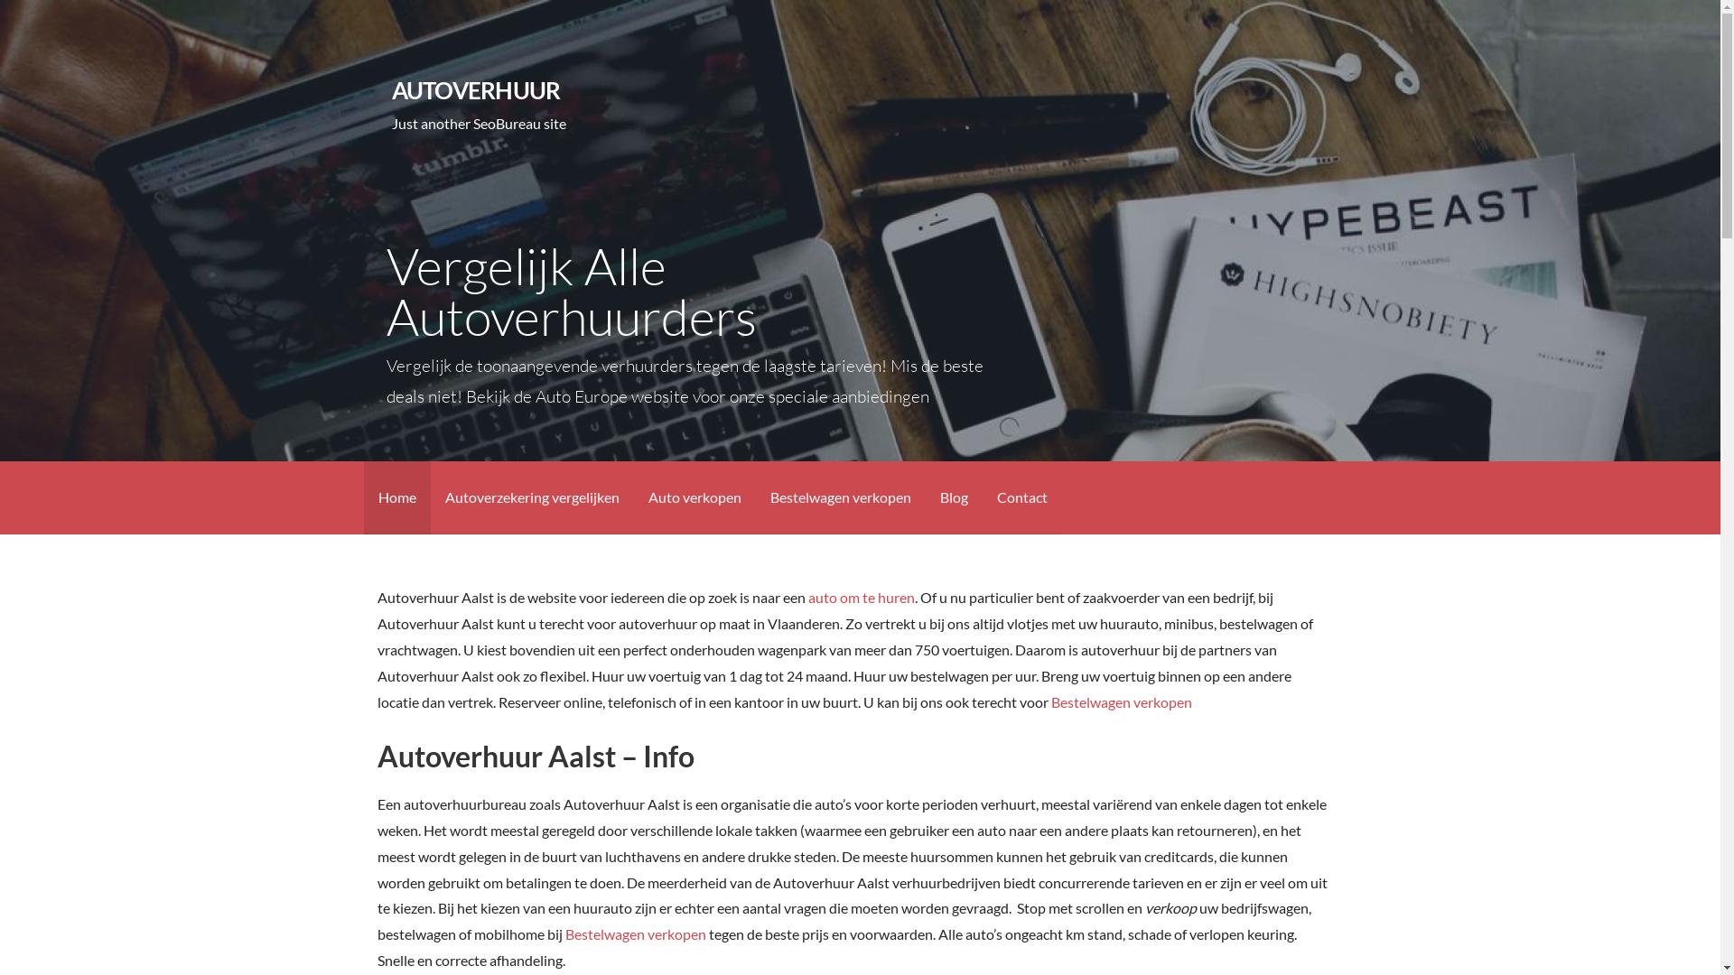 This screenshot has height=975, width=1734. I want to click on Auto verkopen, so click(695, 498).